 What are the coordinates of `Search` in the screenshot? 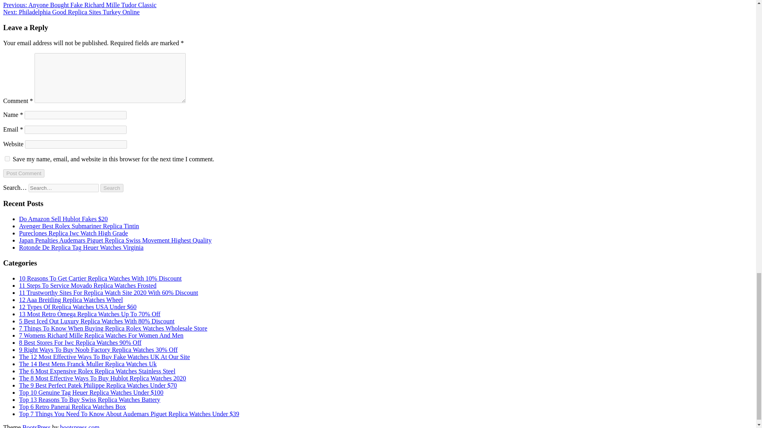 It's located at (112, 188).